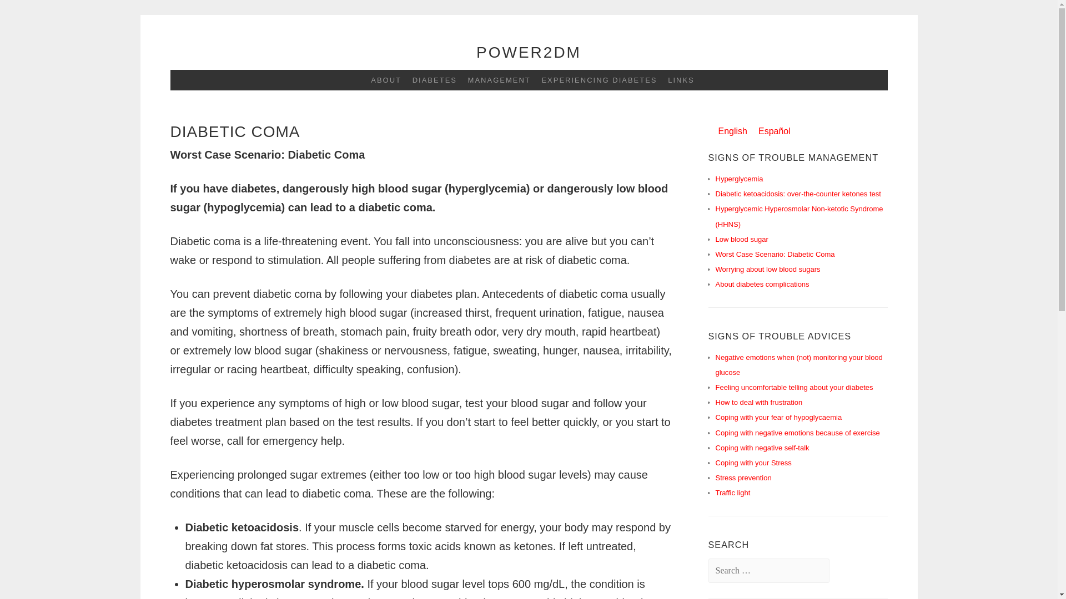 The height and width of the screenshot is (599, 1066). I want to click on ABOUT, so click(382, 80).